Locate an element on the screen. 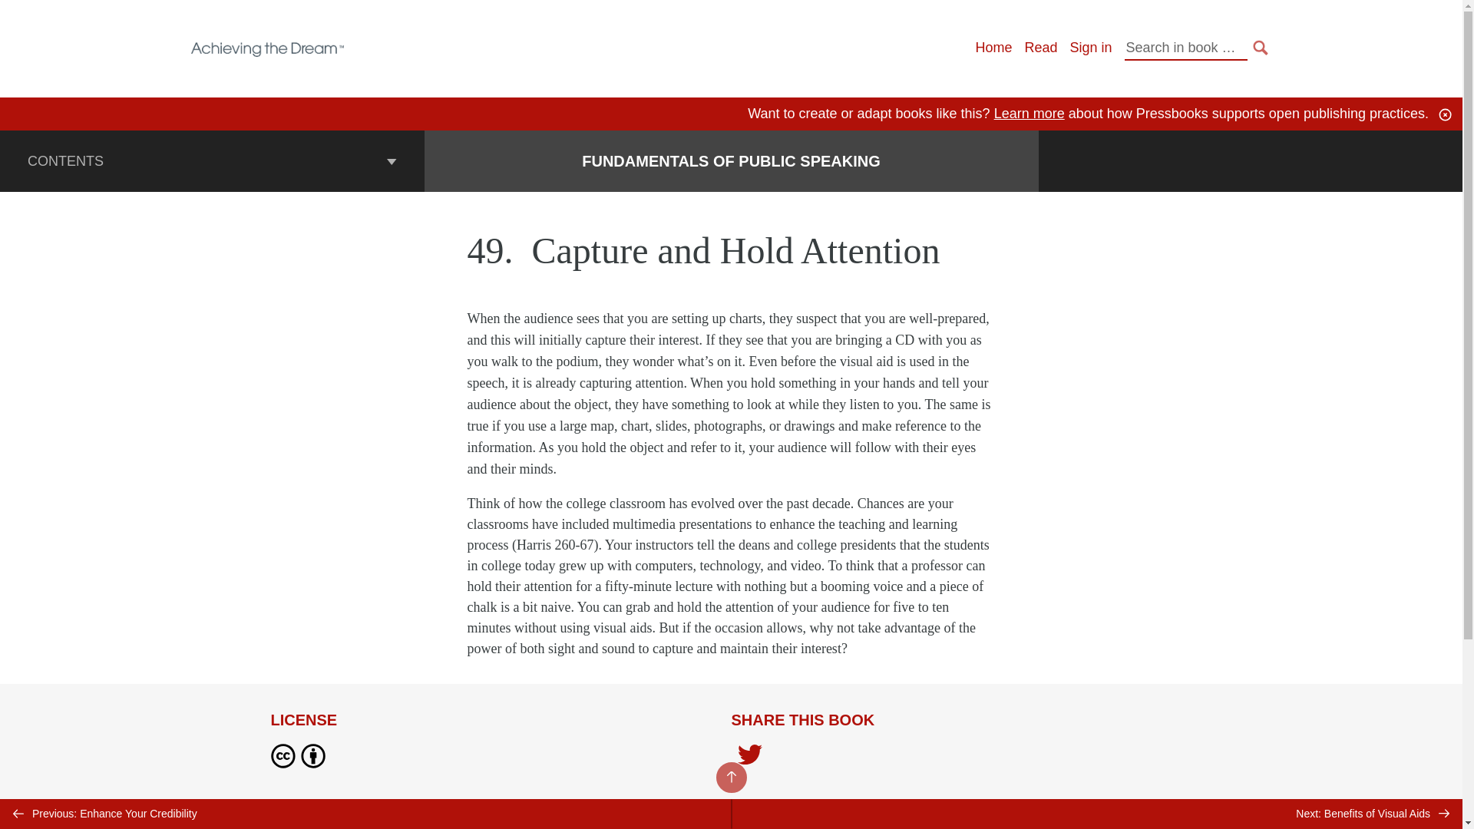 The width and height of the screenshot is (1474, 829). Share on Twitter is located at coordinates (749, 758).